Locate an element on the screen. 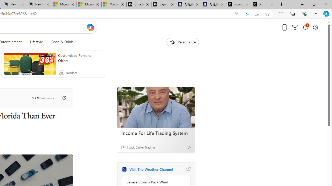 Image resolution: width=332 pixels, height=186 pixels. Ad Choice is located at coordinates (189, 147).